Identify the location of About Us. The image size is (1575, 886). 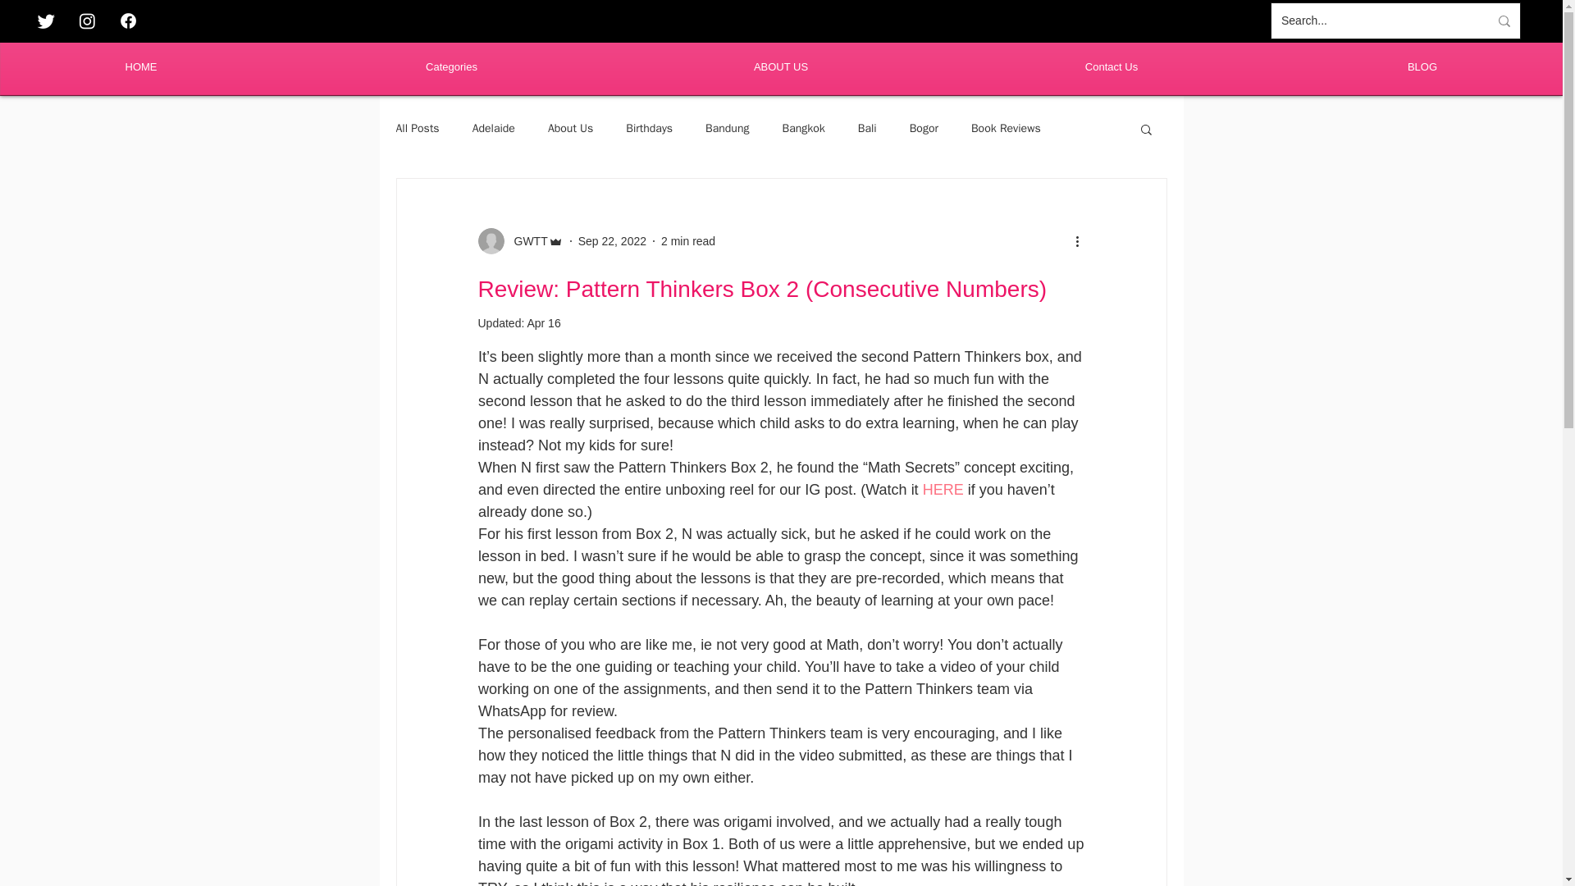
(571, 128).